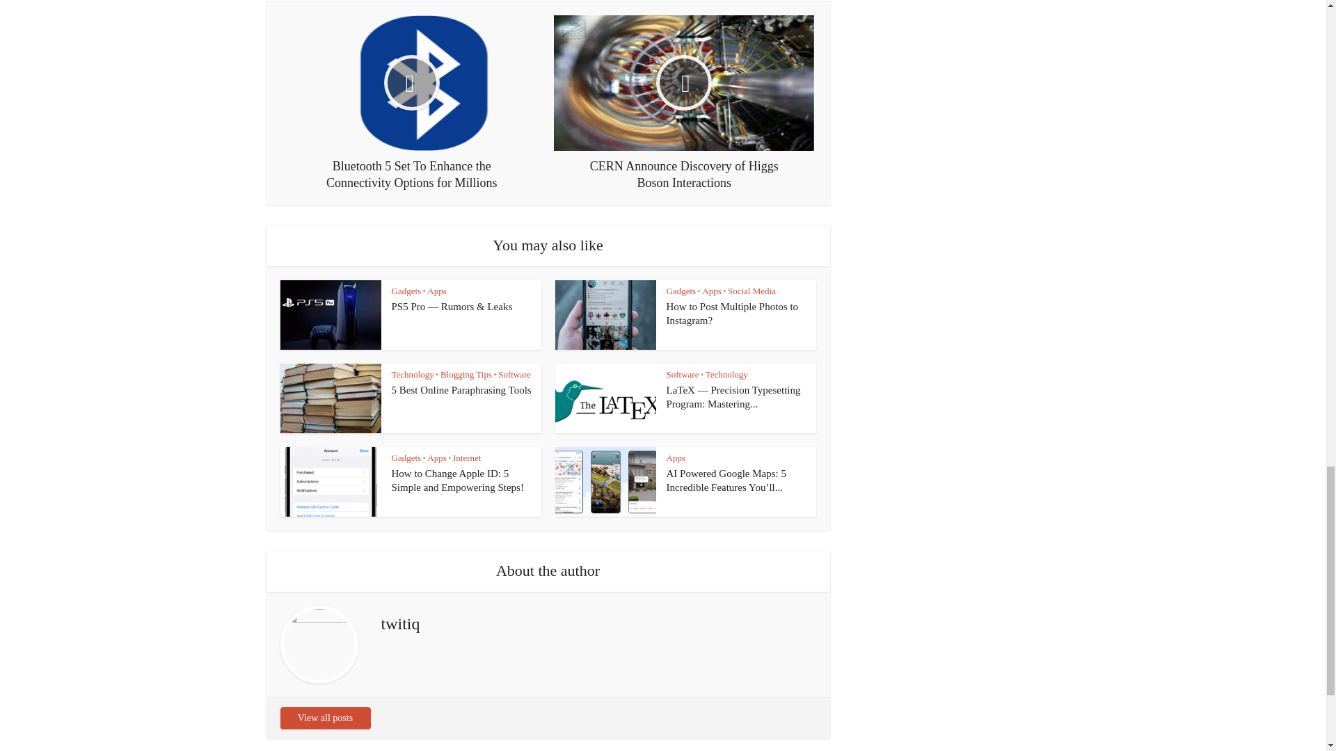 The height and width of the screenshot is (751, 1336). I want to click on 5 Best Online Paraphrasing Tools, so click(461, 389).